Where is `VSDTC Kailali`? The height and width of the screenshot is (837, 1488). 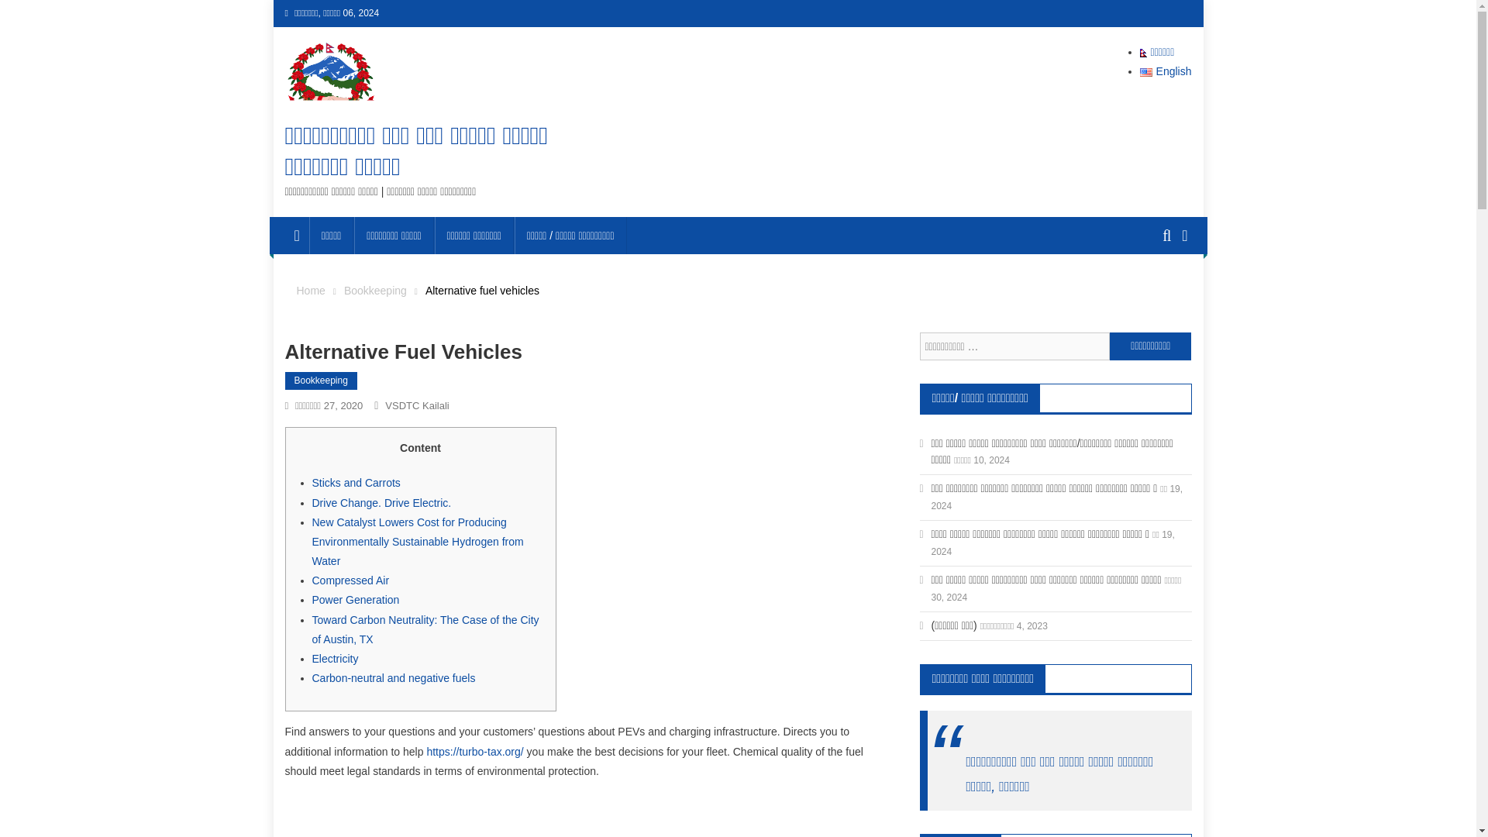 VSDTC Kailali is located at coordinates (417, 406).